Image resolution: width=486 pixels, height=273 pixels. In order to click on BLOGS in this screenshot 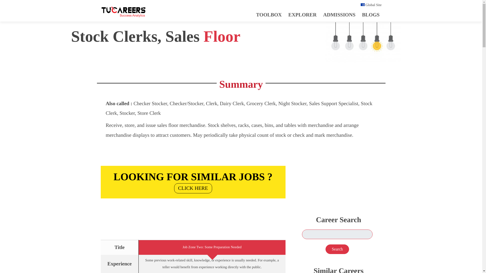, I will do `click(371, 15)`.